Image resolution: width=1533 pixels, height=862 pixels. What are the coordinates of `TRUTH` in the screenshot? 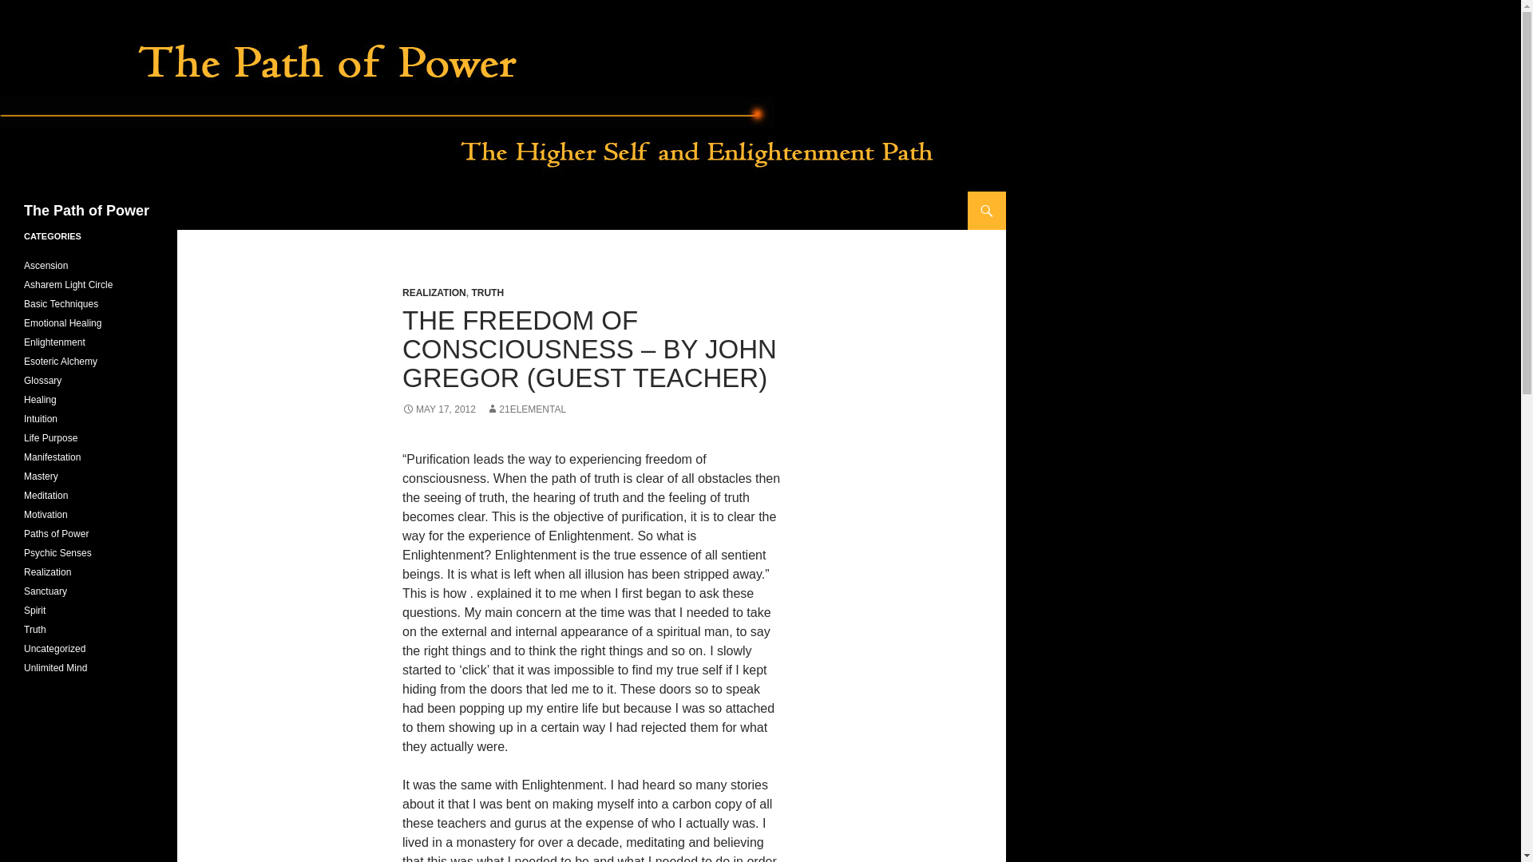 It's located at (487, 292).